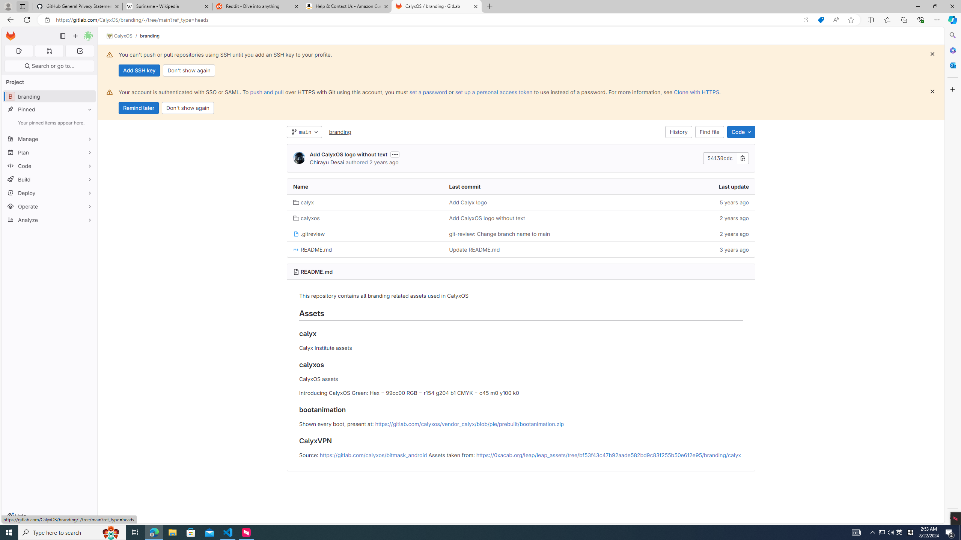  What do you see at coordinates (474, 249) in the screenshot?
I see `Update README.md` at bounding box center [474, 249].